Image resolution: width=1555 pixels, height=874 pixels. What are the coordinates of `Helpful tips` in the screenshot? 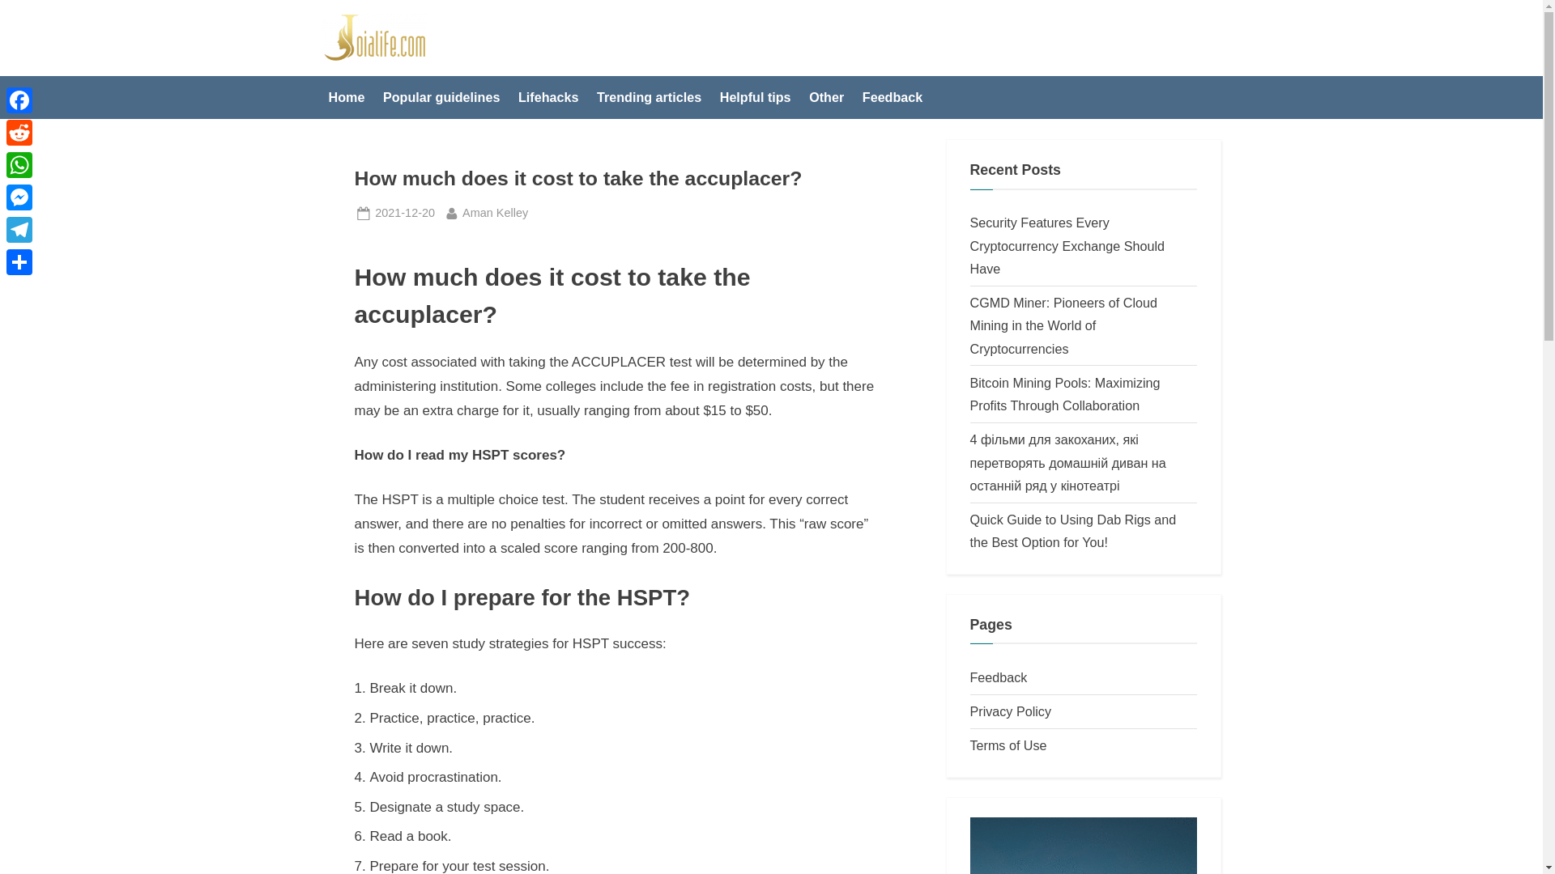 It's located at (755, 97).